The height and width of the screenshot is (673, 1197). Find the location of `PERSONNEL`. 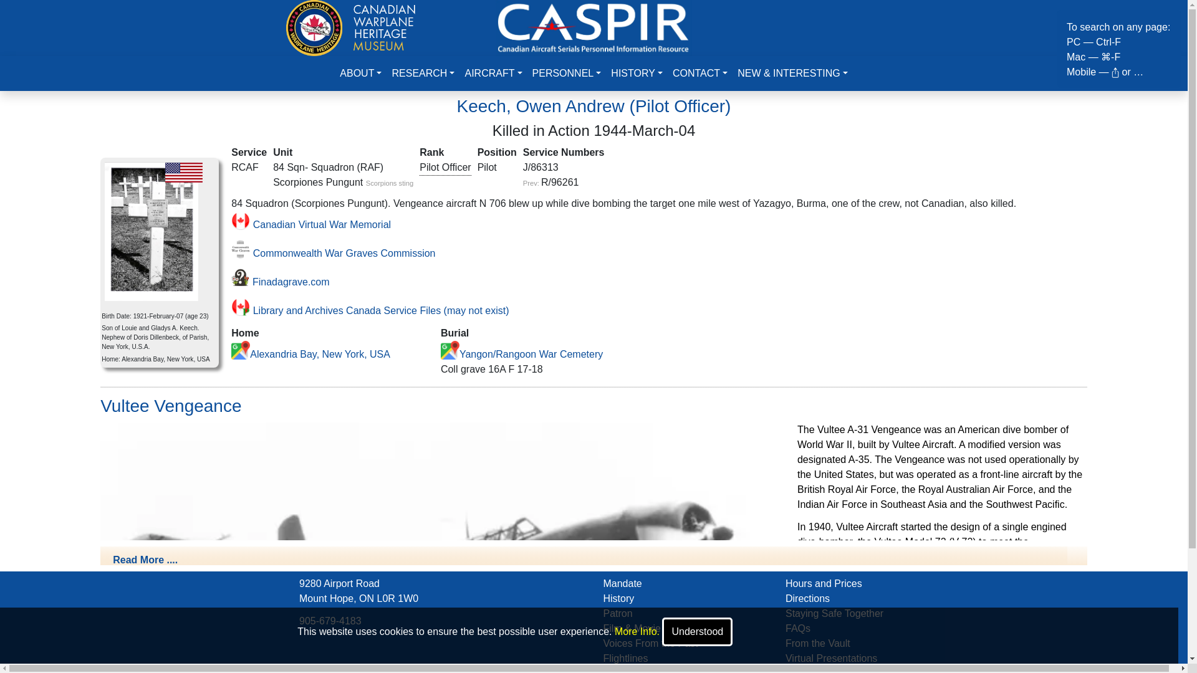

PERSONNEL is located at coordinates (567, 74).